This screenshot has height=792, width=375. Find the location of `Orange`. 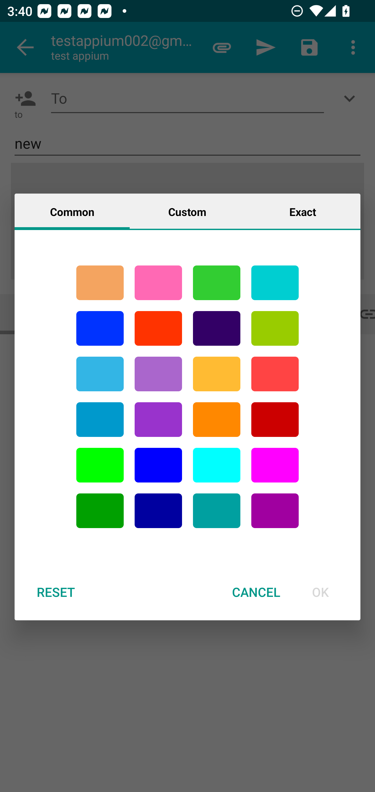

Orange is located at coordinates (217, 420).